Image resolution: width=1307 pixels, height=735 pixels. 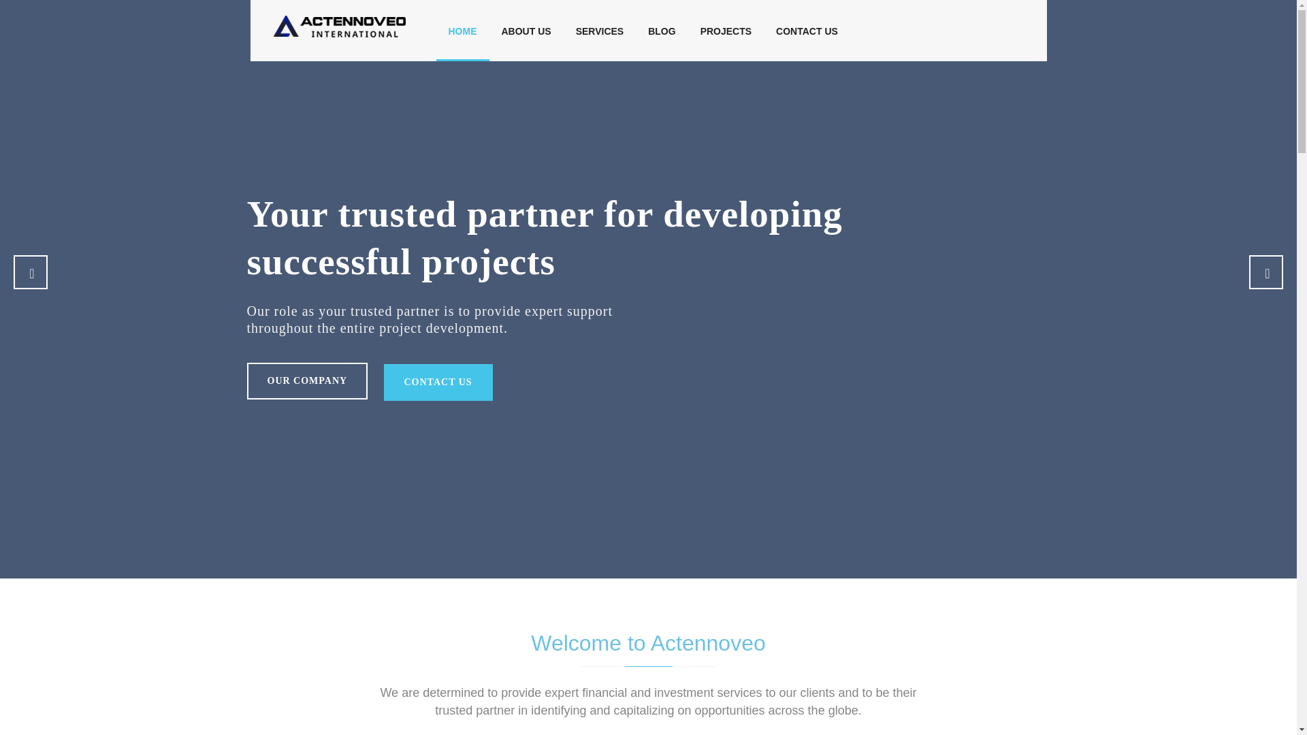 I want to click on Projects, so click(x=726, y=30).